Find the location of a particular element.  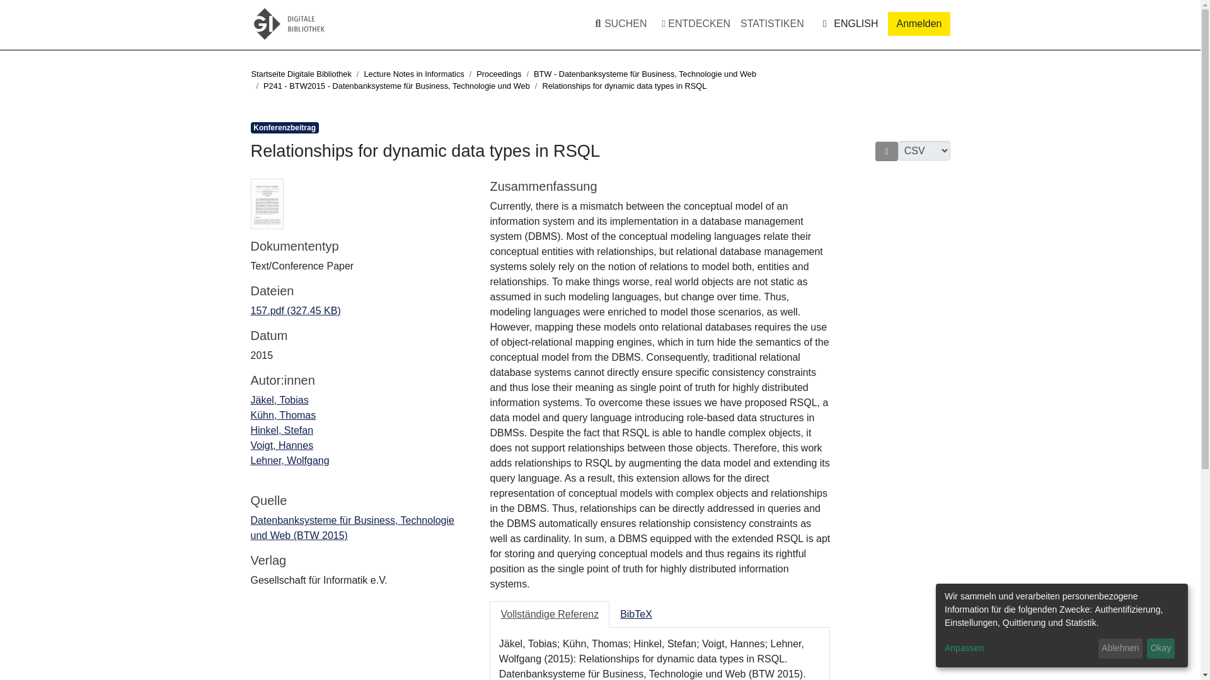

Statistiken is located at coordinates (773, 24).